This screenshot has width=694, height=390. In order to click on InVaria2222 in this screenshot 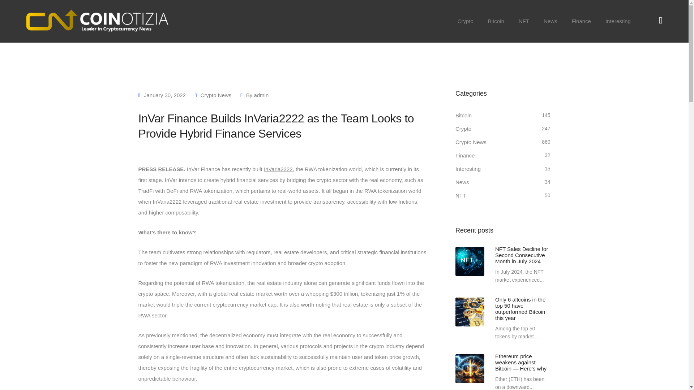, I will do `click(278, 169)`.